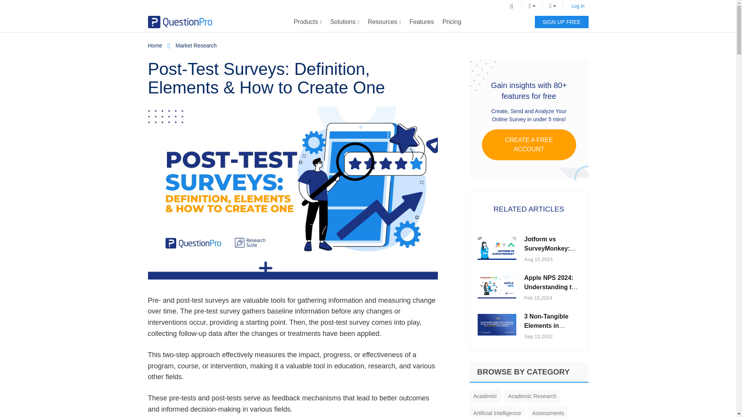 This screenshot has height=417, width=742. What do you see at coordinates (344, 22) in the screenshot?
I see `Solutions` at bounding box center [344, 22].